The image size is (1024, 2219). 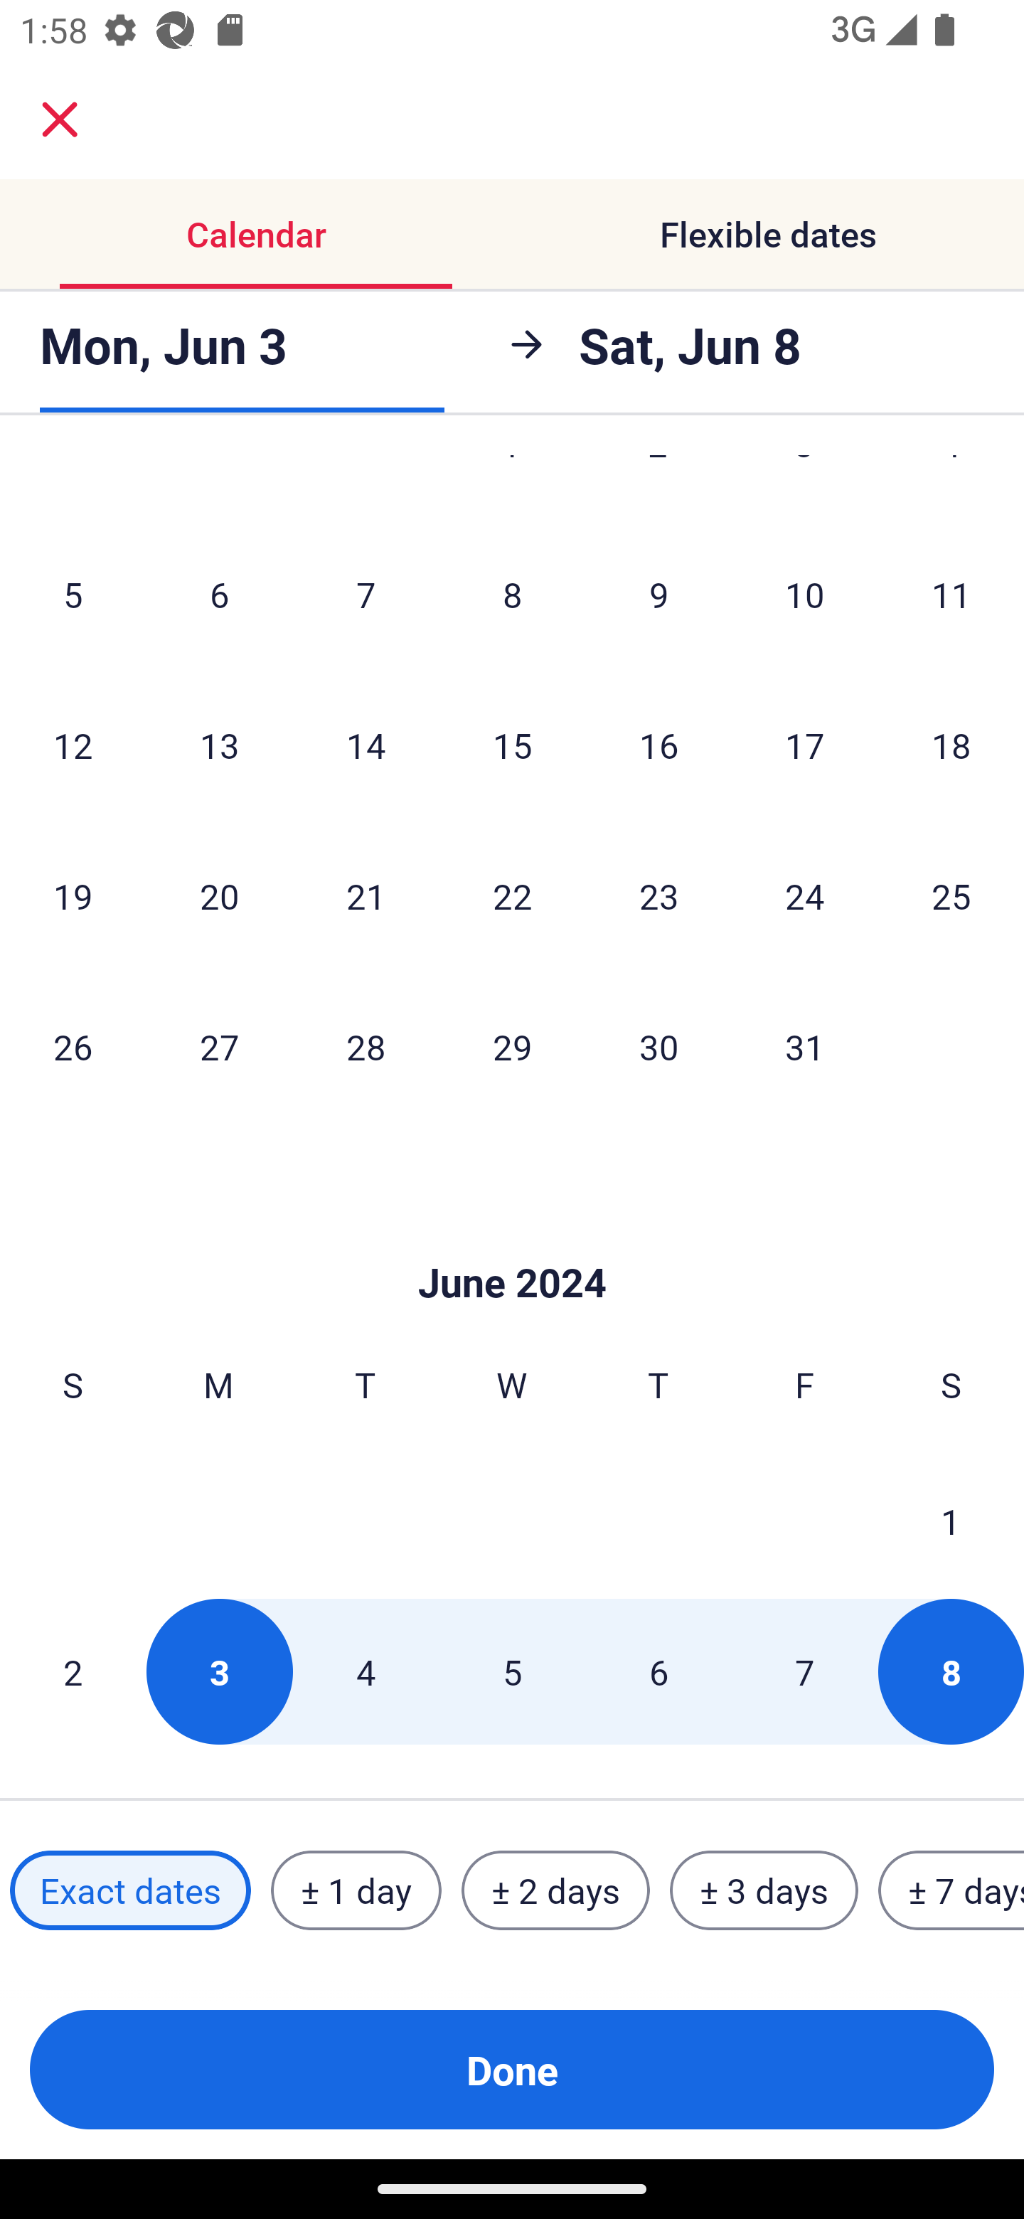 I want to click on 12 Sunday, May 12, 2024, so click(x=73, y=745).